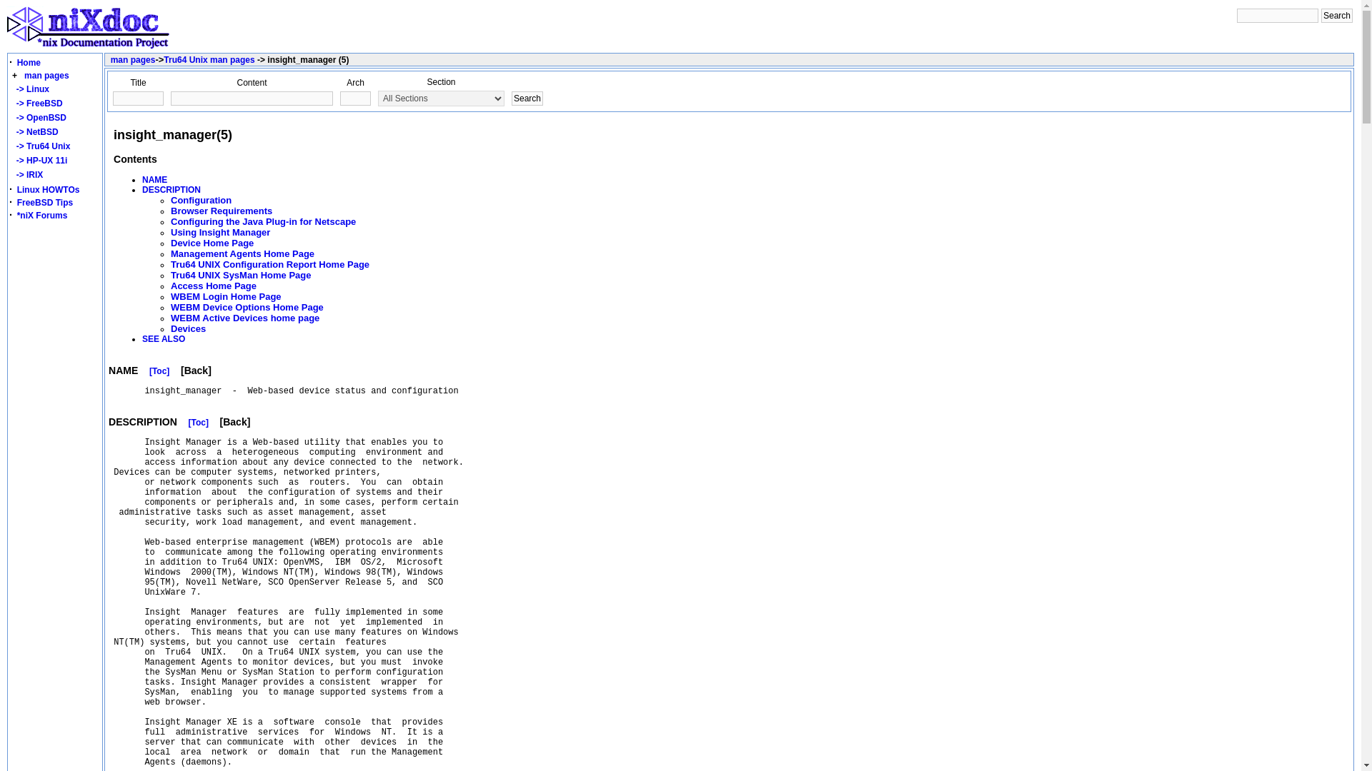 The width and height of the screenshot is (1372, 771). What do you see at coordinates (188, 328) in the screenshot?
I see `Devices` at bounding box center [188, 328].